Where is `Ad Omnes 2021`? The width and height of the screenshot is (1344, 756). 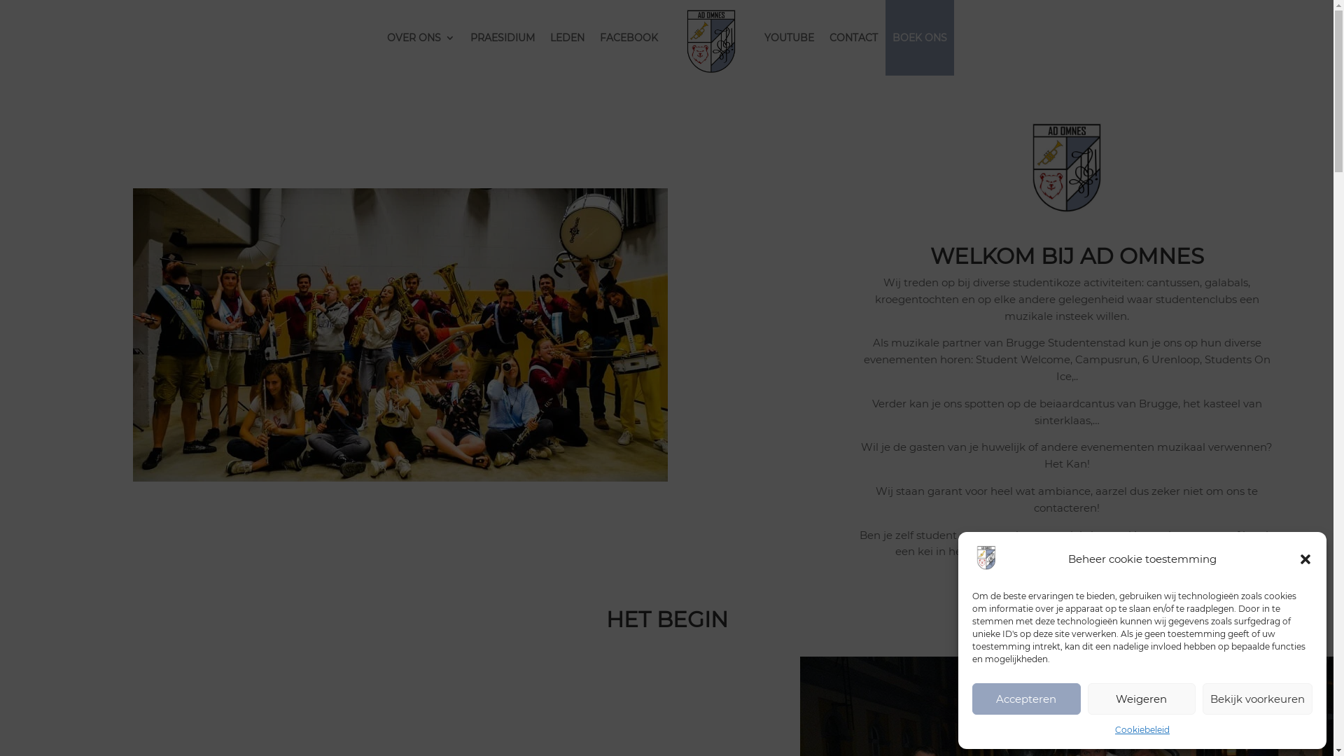
Ad Omnes 2021 is located at coordinates (400, 335).